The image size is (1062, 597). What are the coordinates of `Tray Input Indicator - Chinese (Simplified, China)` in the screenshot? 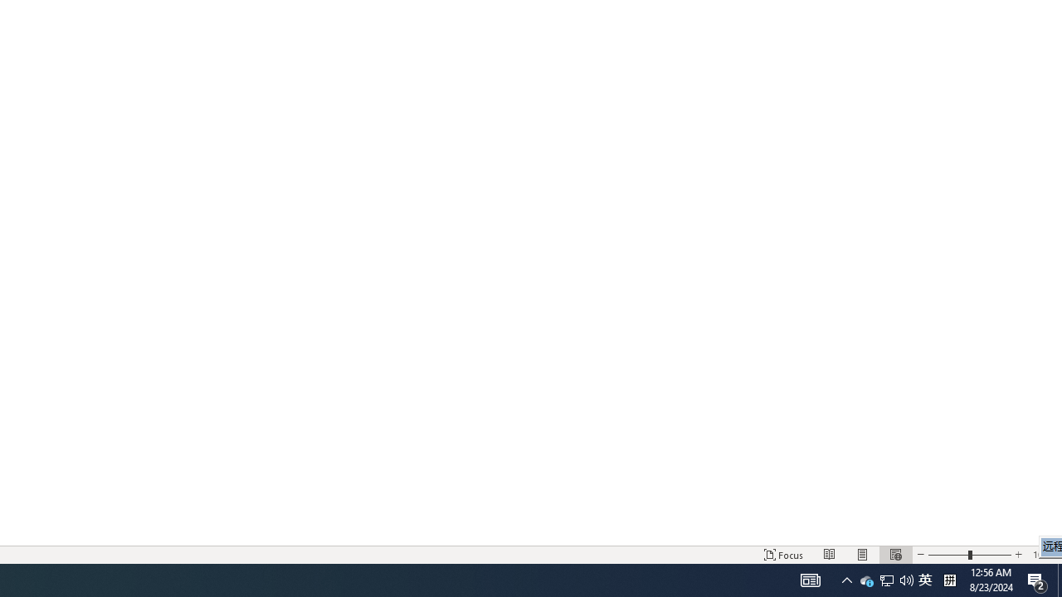 It's located at (949, 580).